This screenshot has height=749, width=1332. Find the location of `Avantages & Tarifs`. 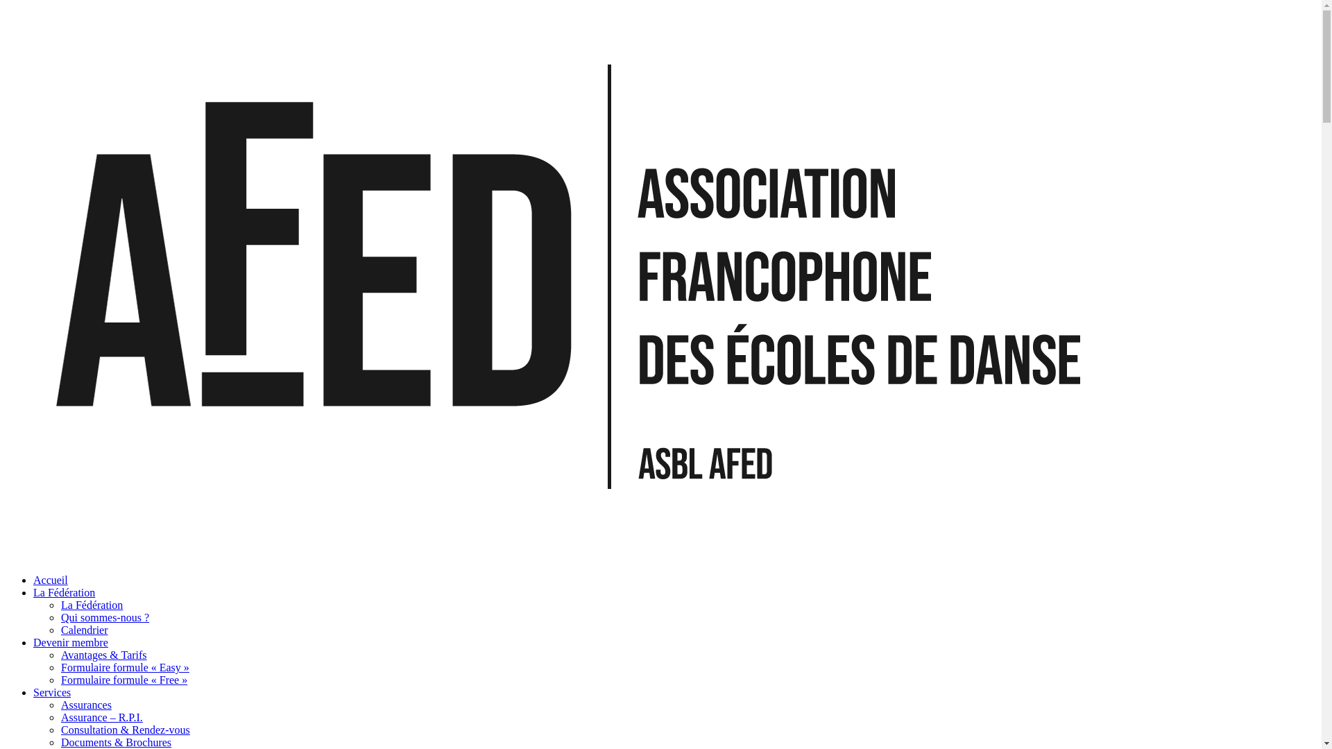

Avantages & Tarifs is located at coordinates (104, 655).